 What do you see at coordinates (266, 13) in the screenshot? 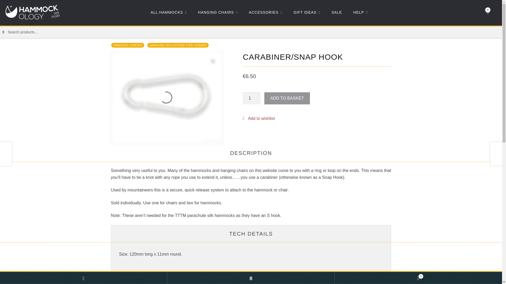
I see `ACCESSORIES` at bounding box center [266, 13].